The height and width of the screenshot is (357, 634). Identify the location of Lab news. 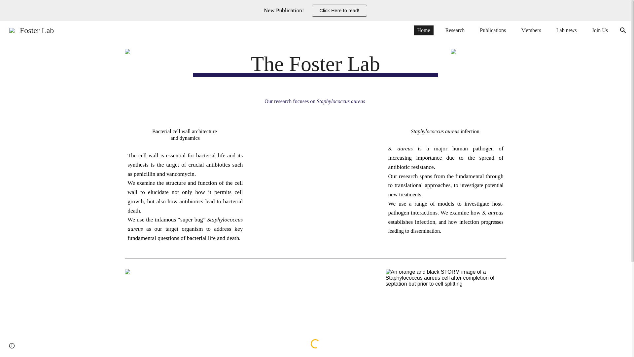
(566, 30).